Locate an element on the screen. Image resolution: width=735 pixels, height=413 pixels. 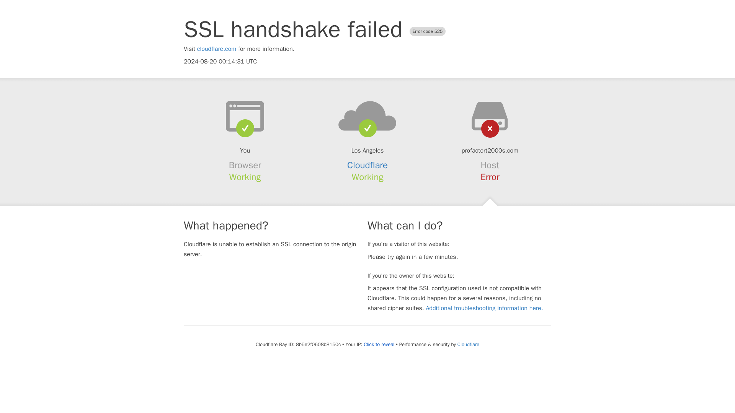
cloudflare.com is located at coordinates (217, 49).